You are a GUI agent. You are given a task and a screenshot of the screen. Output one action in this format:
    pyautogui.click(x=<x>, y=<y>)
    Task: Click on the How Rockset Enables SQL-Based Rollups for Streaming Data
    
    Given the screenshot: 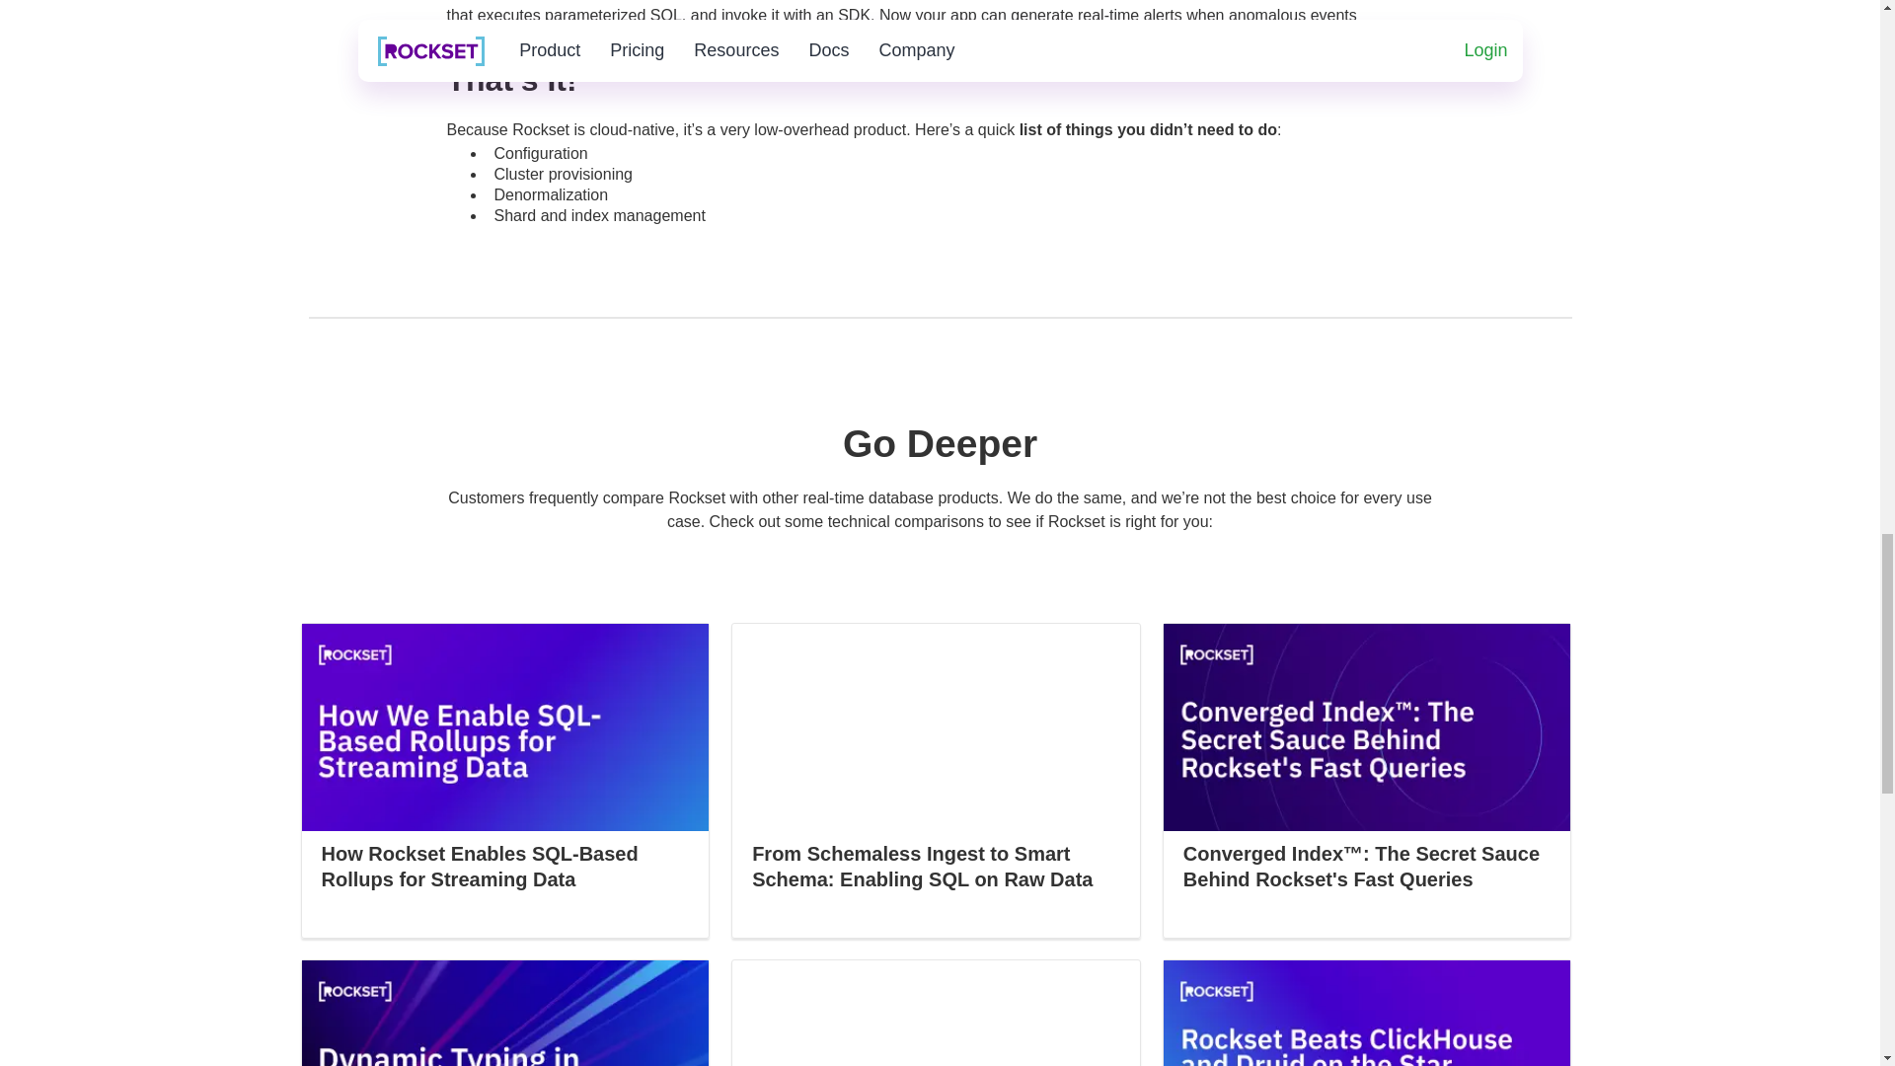 What is the action you would take?
    pyautogui.click(x=505, y=757)
    